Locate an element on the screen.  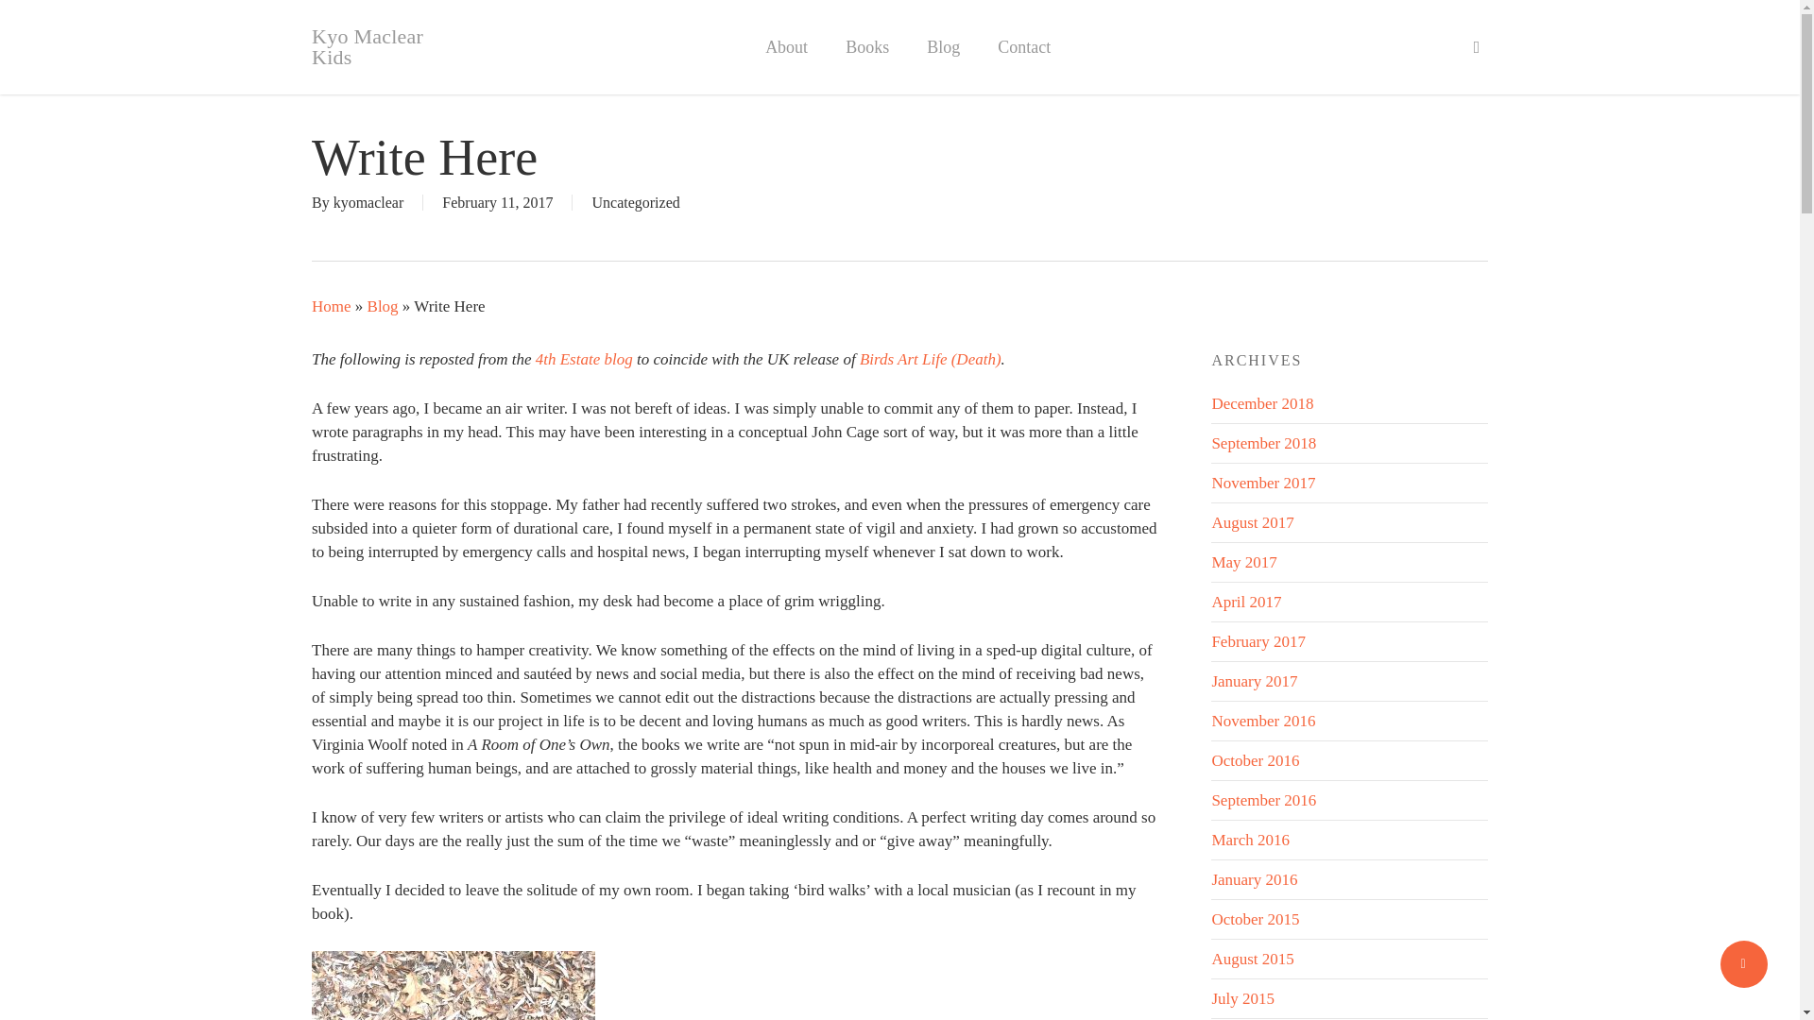
kyomaclear is located at coordinates (368, 202).